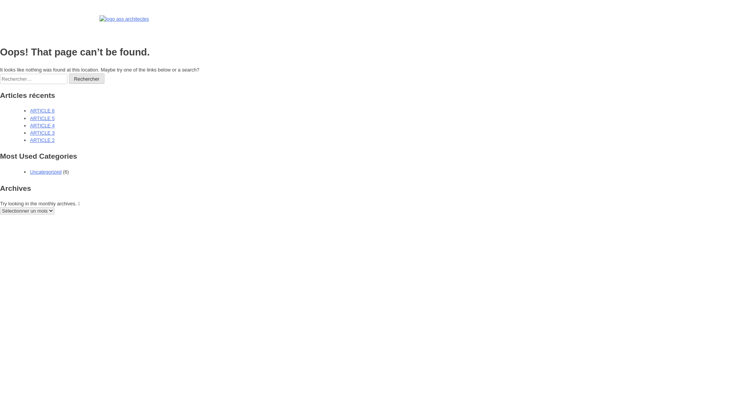 The width and height of the screenshot is (735, 413). What do you see at coordinates (42, 119) in the screenshot?
I see `ARTICLE 5` at bounding box center [42, 119].